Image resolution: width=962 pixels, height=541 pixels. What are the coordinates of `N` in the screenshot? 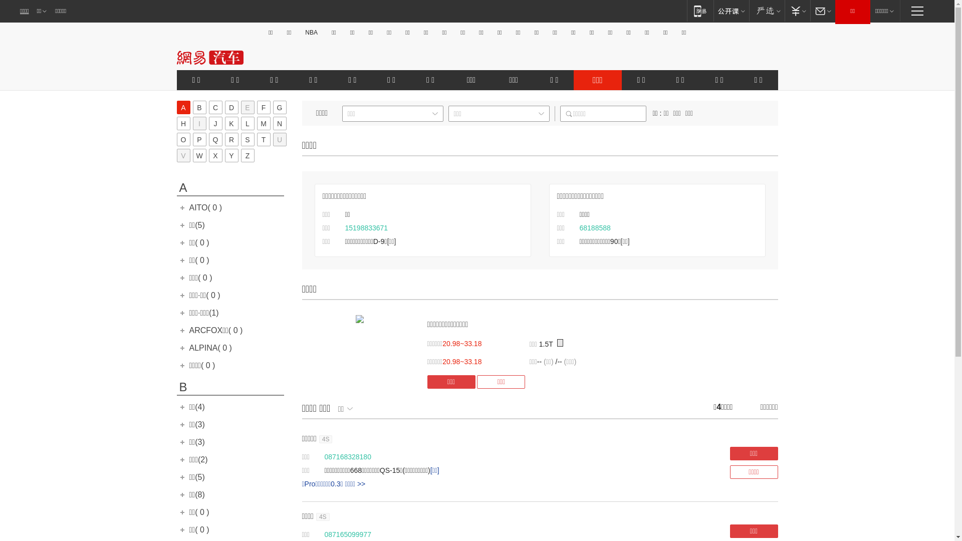 It's located at (280, 123).